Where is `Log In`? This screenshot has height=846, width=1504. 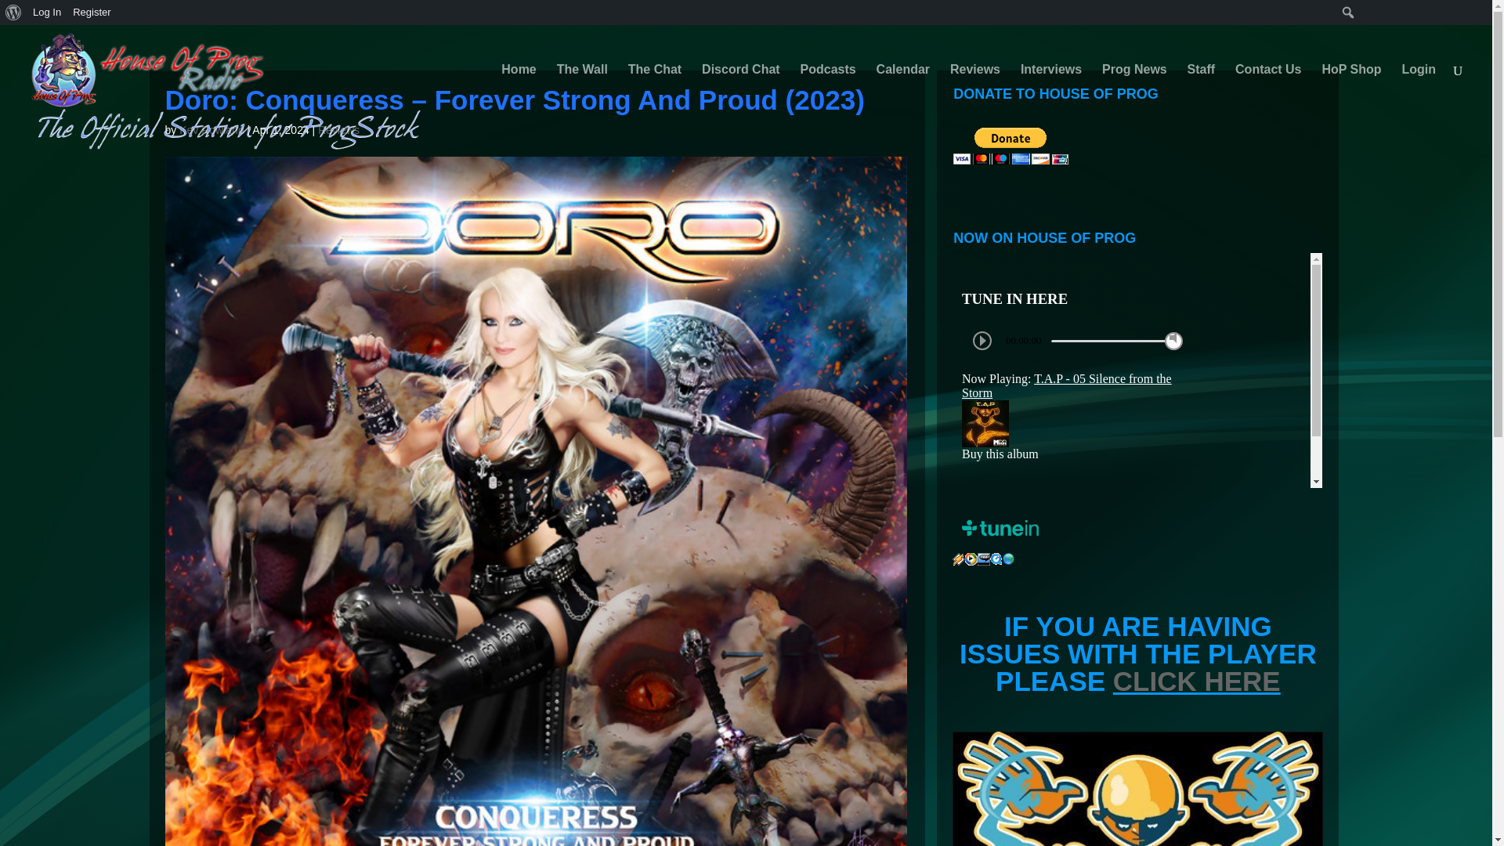
Log In is located at coordinates (47, 13).